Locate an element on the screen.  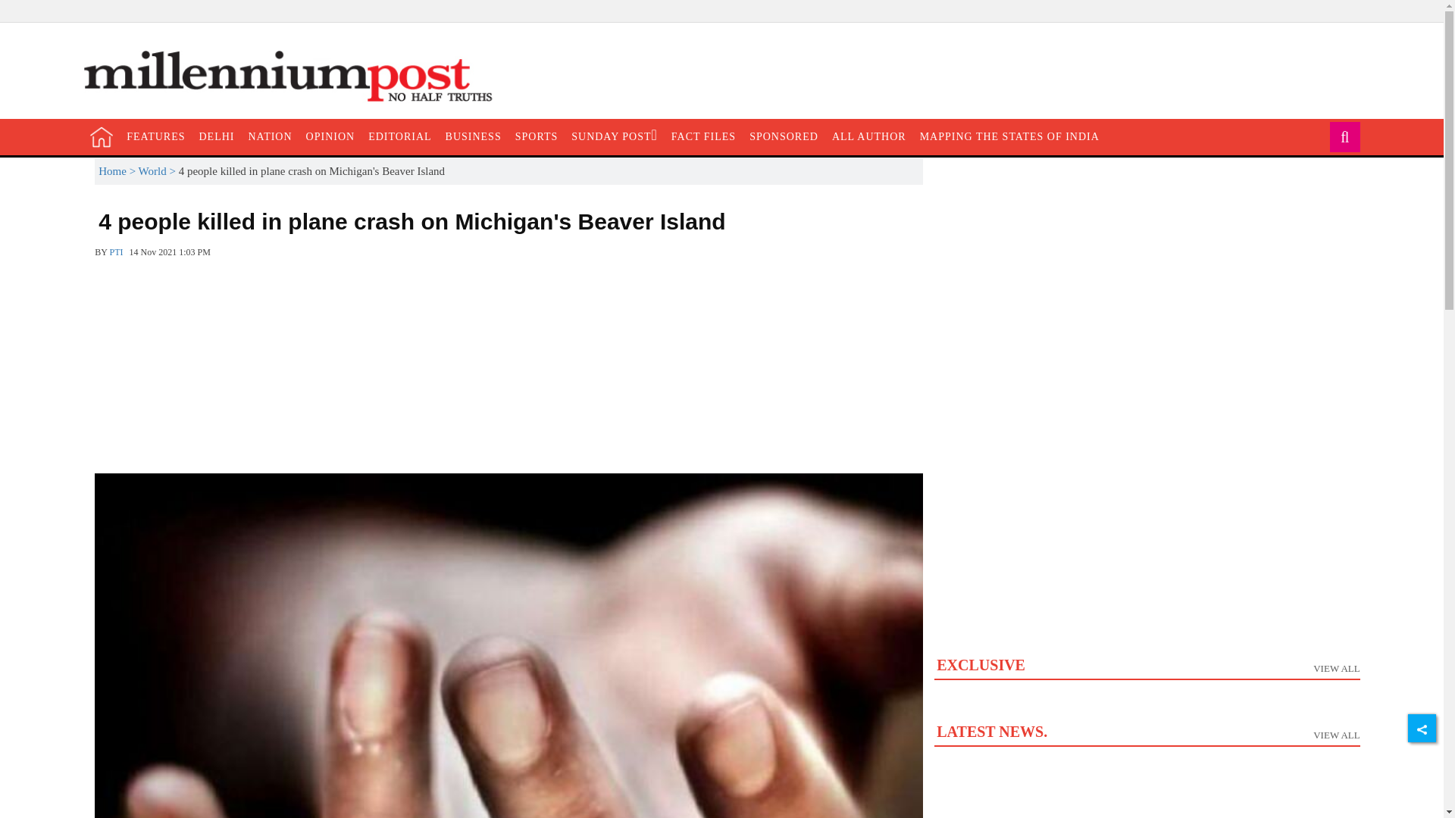
FEATURES is located at coordinates (155, 136).